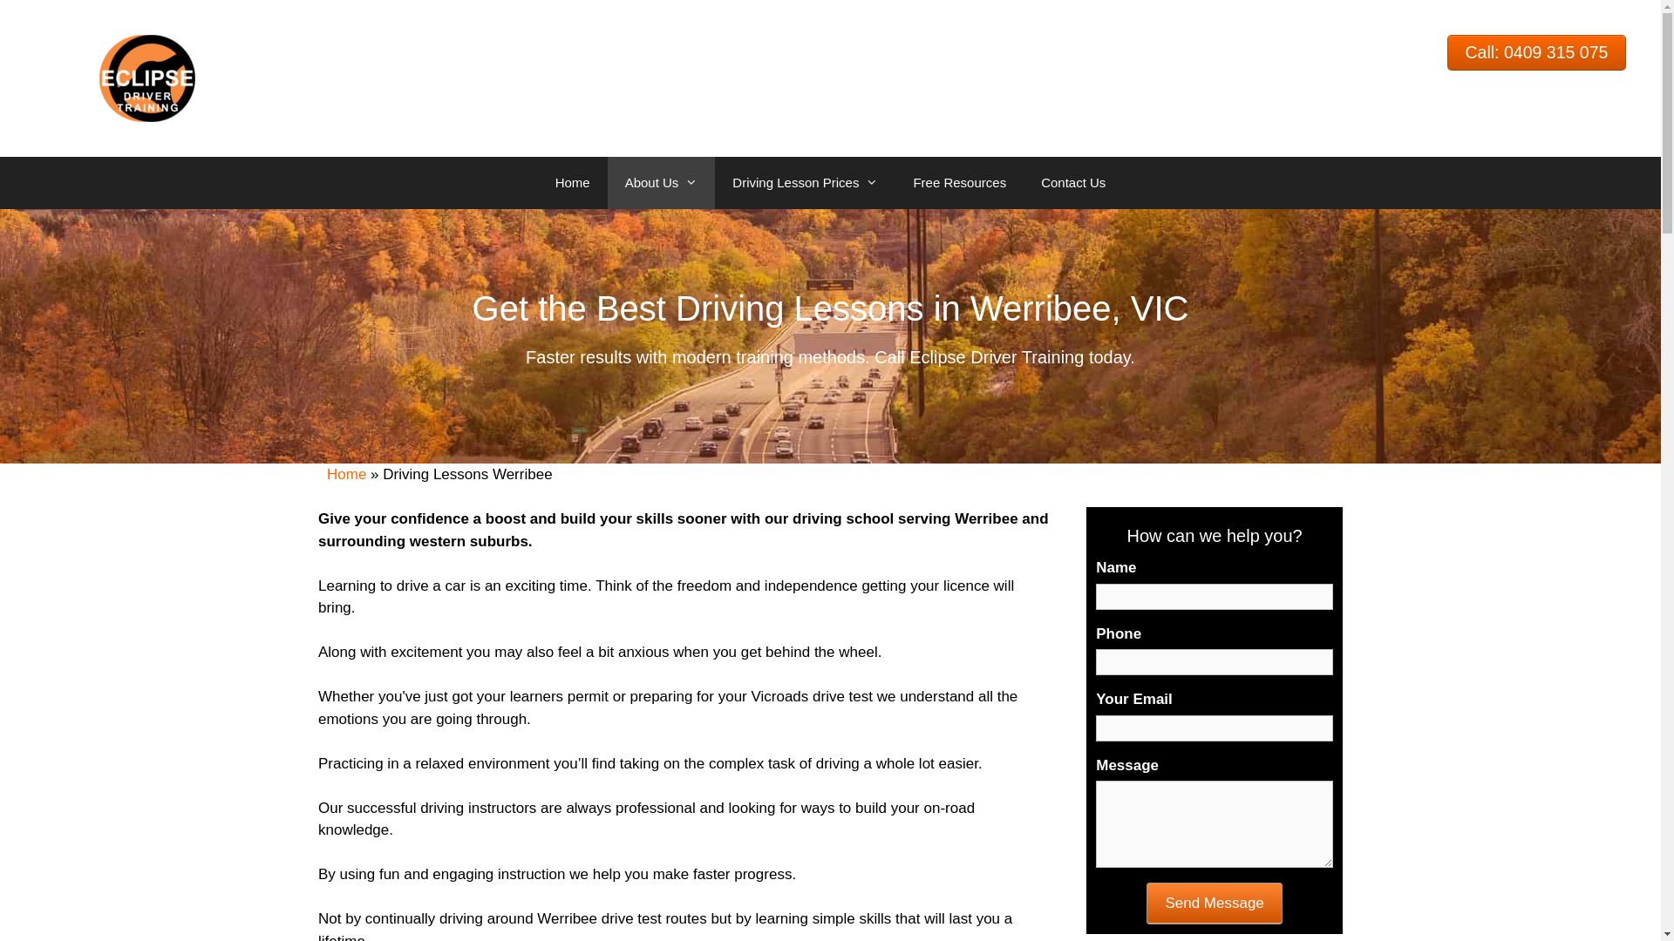  Describe the element at coordinates (959, 183) in the screenshot. I see `Free Resources` at that location.